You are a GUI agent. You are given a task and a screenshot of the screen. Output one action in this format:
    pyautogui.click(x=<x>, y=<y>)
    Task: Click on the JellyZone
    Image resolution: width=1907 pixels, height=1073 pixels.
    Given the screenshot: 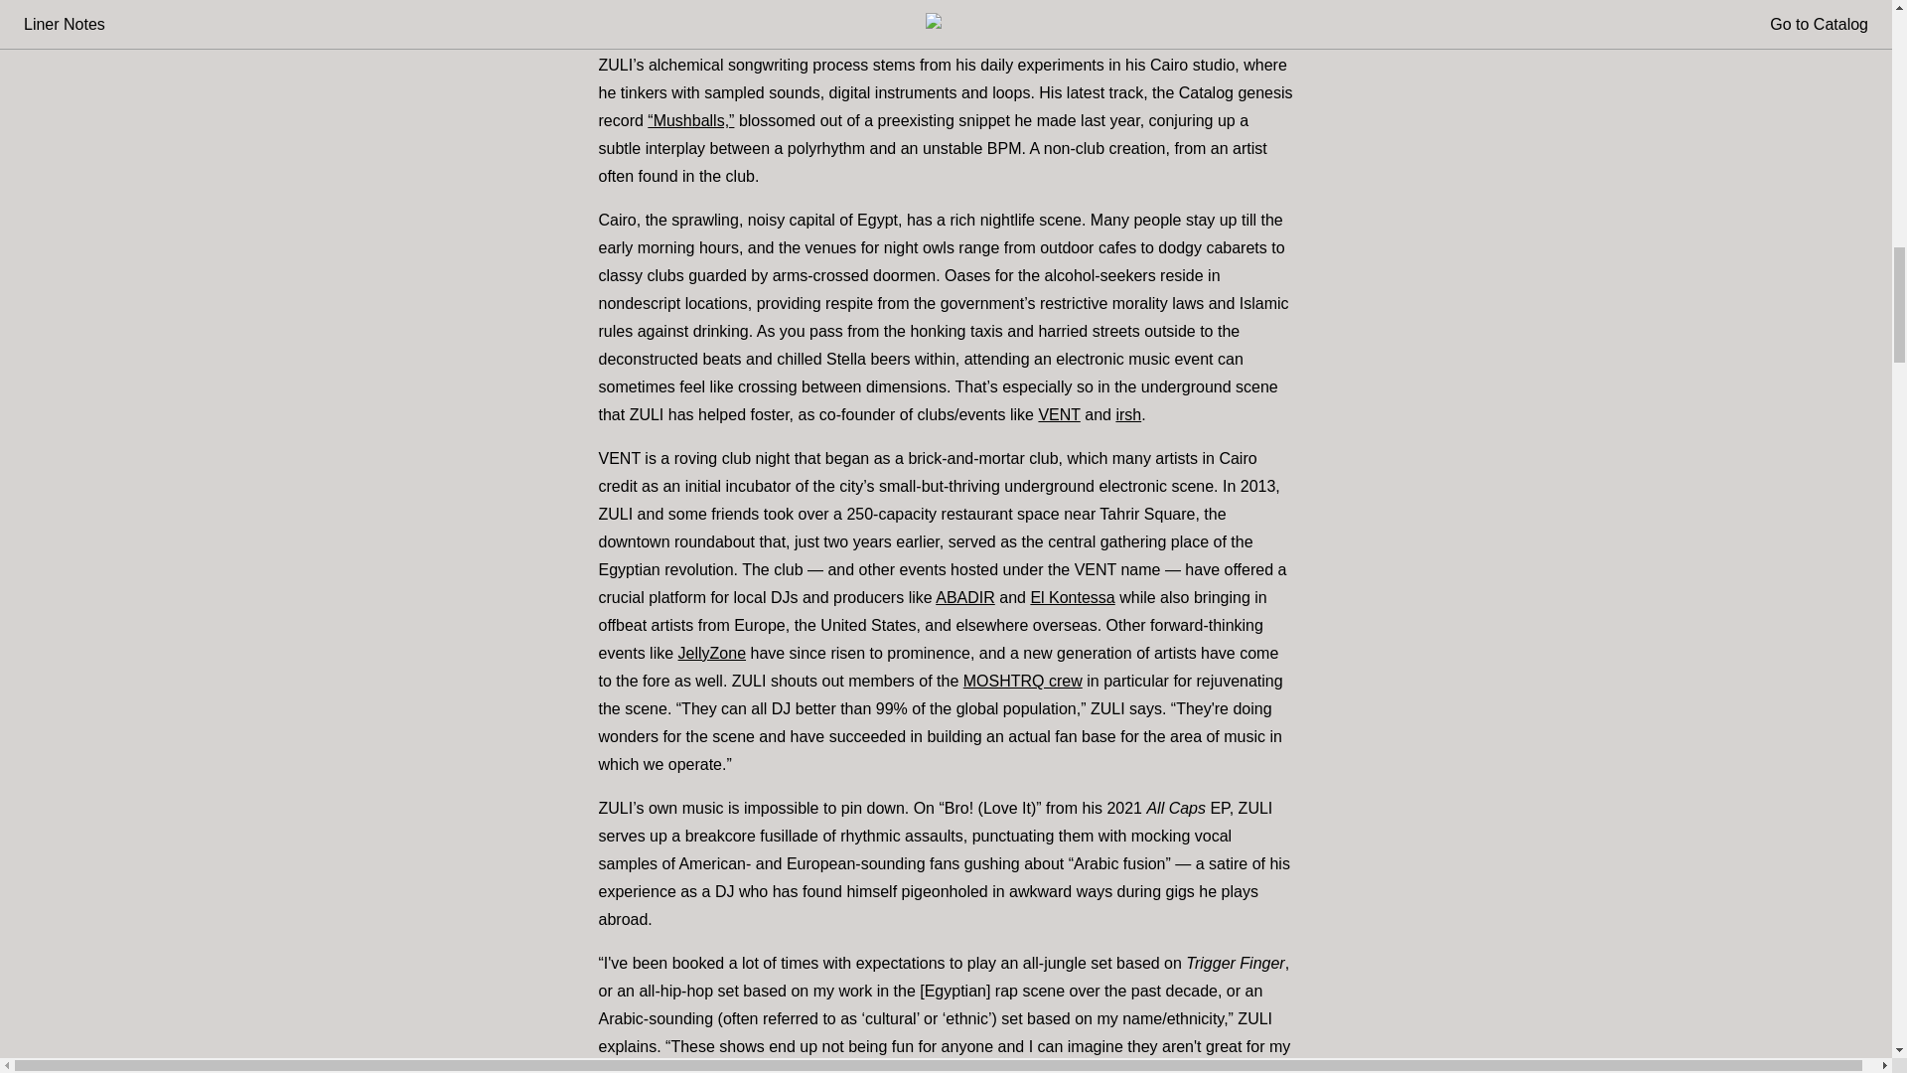 What is the action you would take?
    pyautogui.click(x=711, y=654)
    